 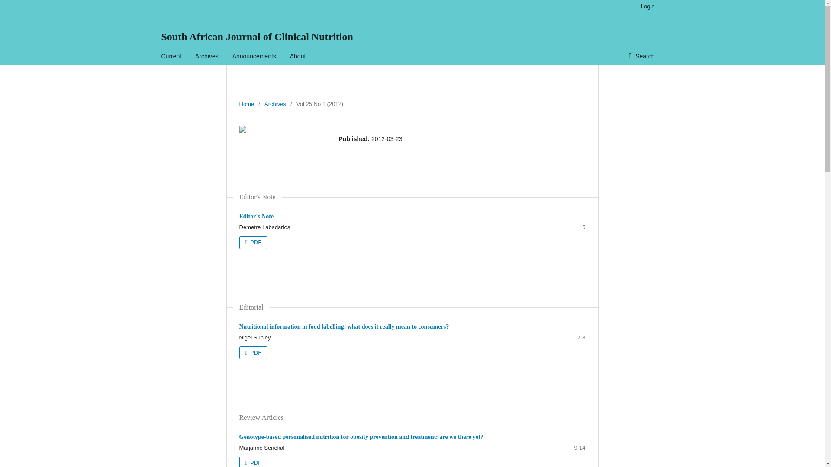 I want to click on Editor's Note, so click(x=256, y=216).